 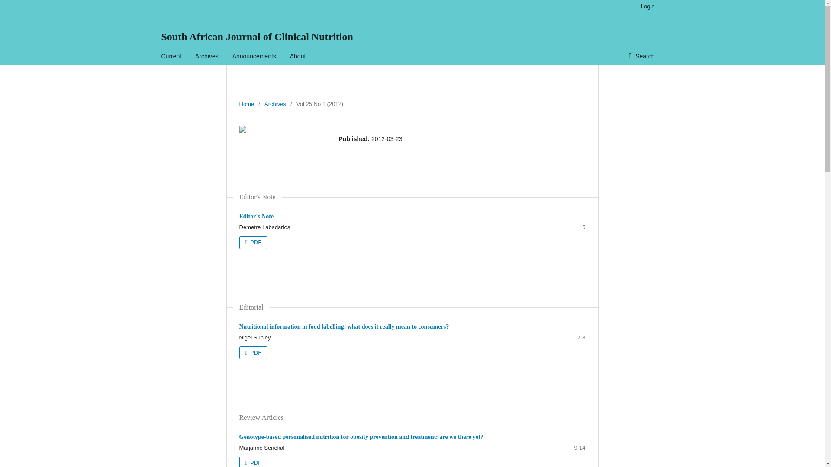 I want to click on Editor's Note, so click(x=256, y=216).